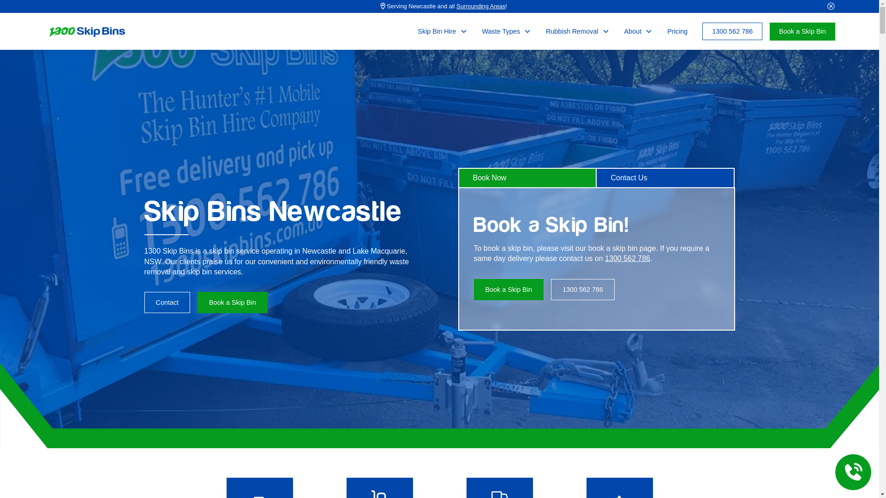 Image resolution: width=886 pixels, height=498 pixels. What do you see at coordinates (732, 31) in the screenshot?
I see `1300 562 786` at bounding box center [732, 31].